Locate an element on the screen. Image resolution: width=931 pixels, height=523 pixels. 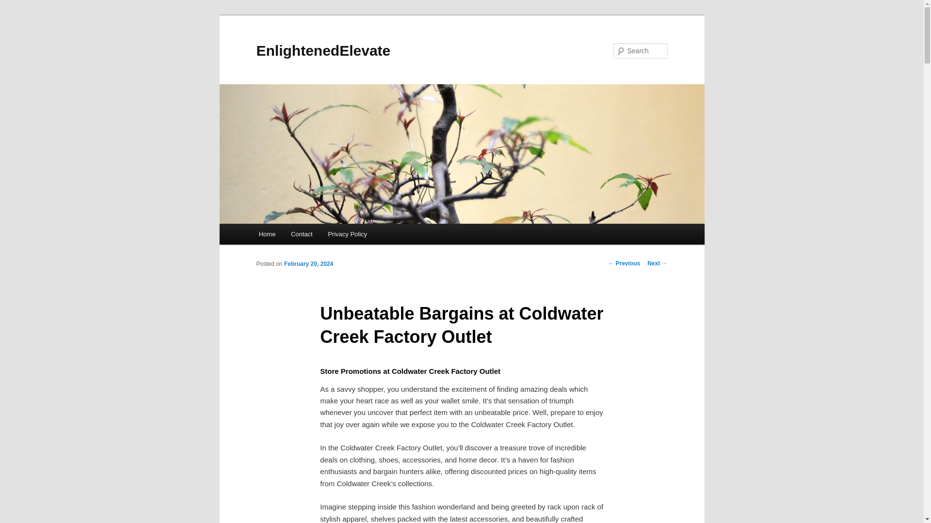
8:47 pm is located at coordinates (308, 263).